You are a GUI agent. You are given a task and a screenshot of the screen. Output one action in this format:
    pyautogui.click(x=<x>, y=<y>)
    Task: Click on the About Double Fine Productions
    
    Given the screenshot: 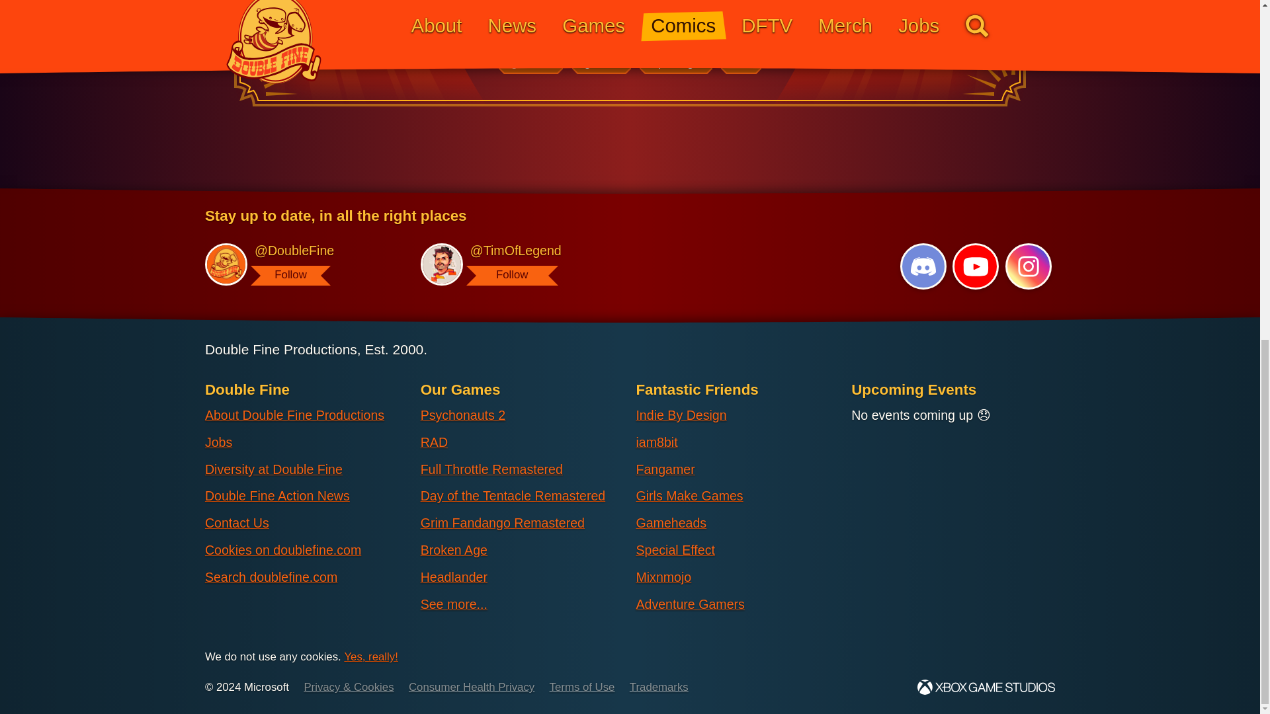 What is the action you would take?
    pyautogui.click(x=294, y=415)
    